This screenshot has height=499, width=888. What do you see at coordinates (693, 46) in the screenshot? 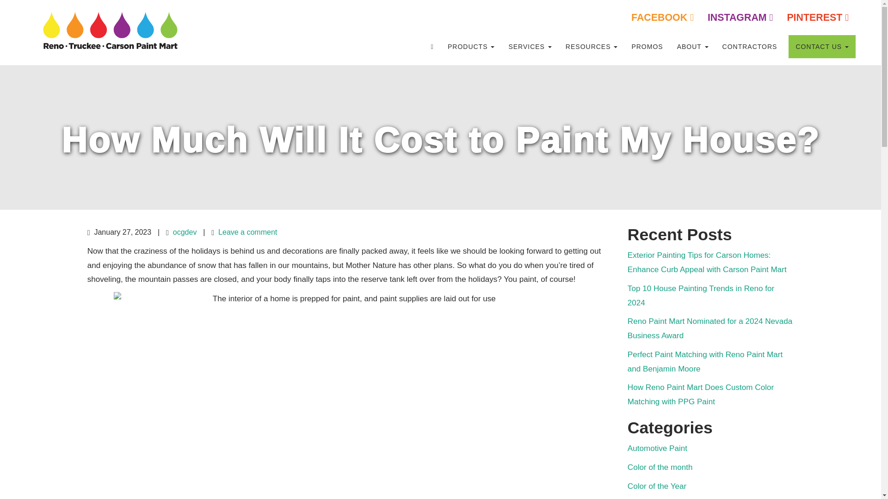
I see `ABOUT` at bounding box center [693, 46].